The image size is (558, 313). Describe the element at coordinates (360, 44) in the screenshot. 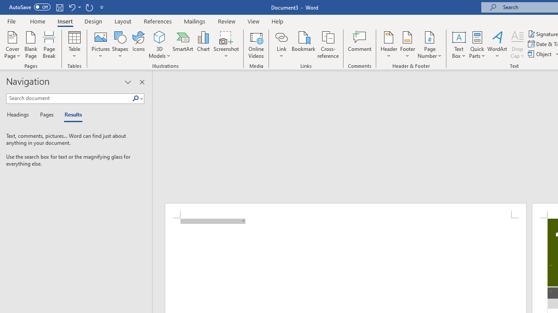

I see `Comment` at that location.